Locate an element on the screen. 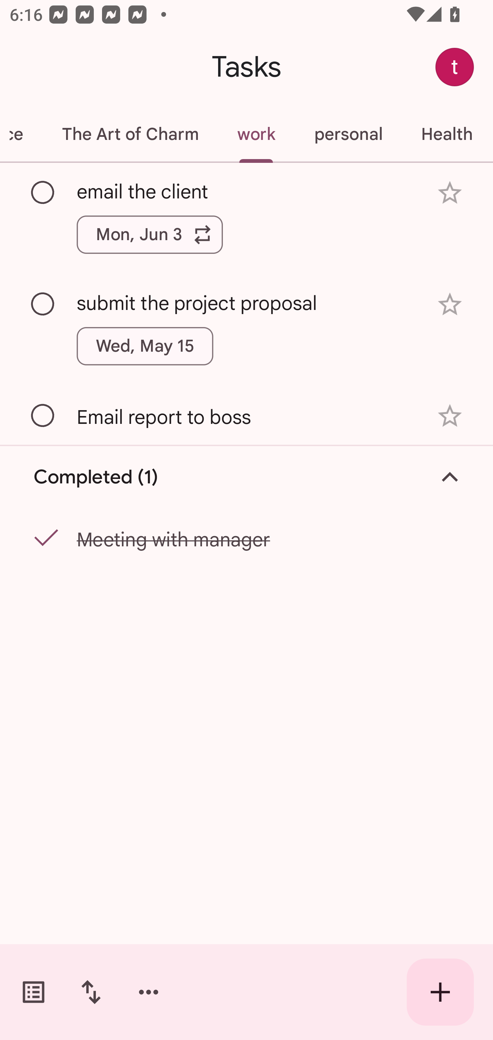 This screenshot has width=493, height=1040. Add star is located at coordinates (450, 416).